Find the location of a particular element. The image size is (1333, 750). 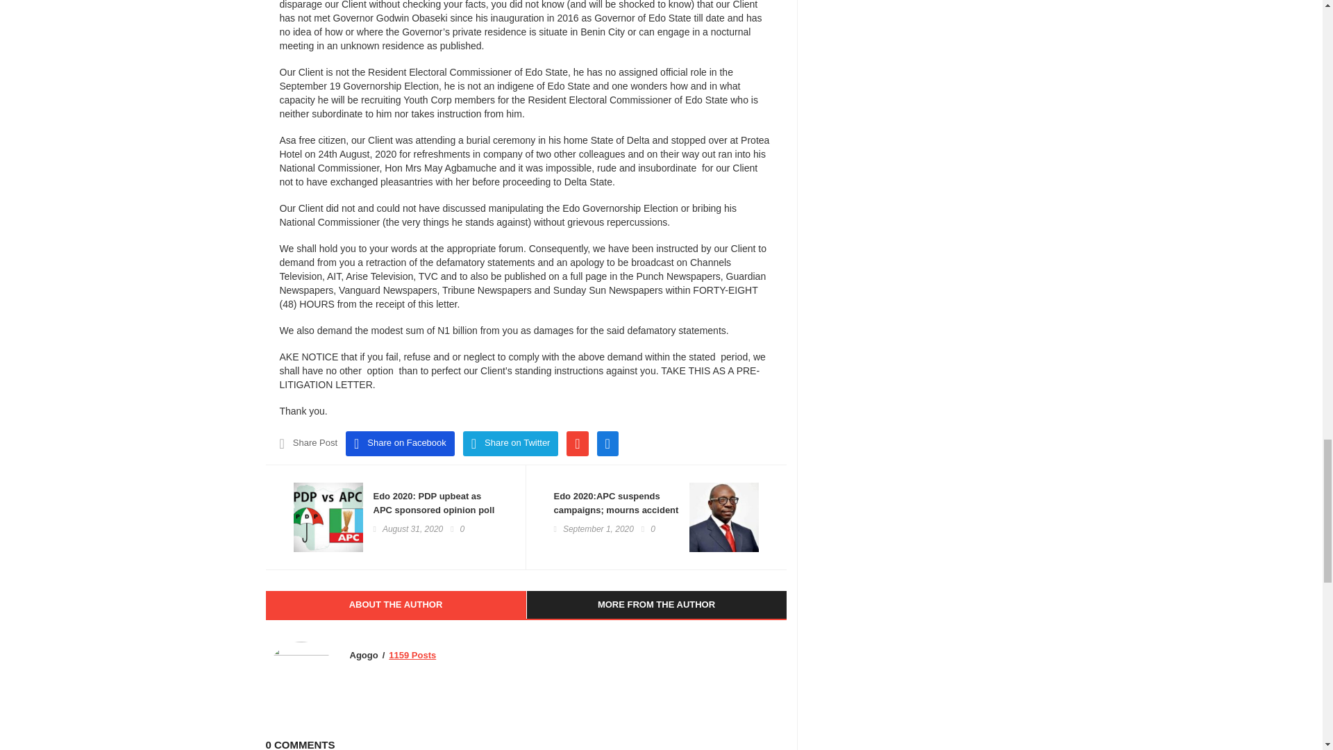

Edo 2020:APC suspends campaigns; mourns accident victims is located at coordinates (617, 510).